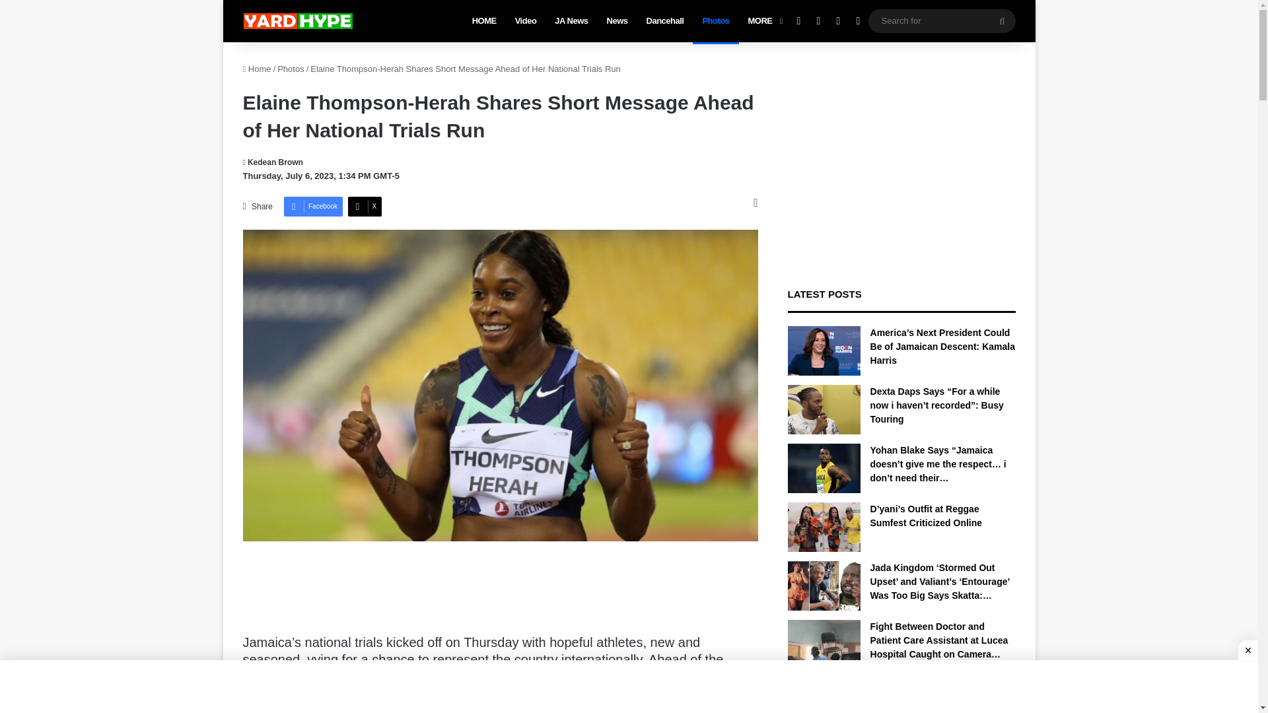  I want to click on Advertisement, so click(500, 590).